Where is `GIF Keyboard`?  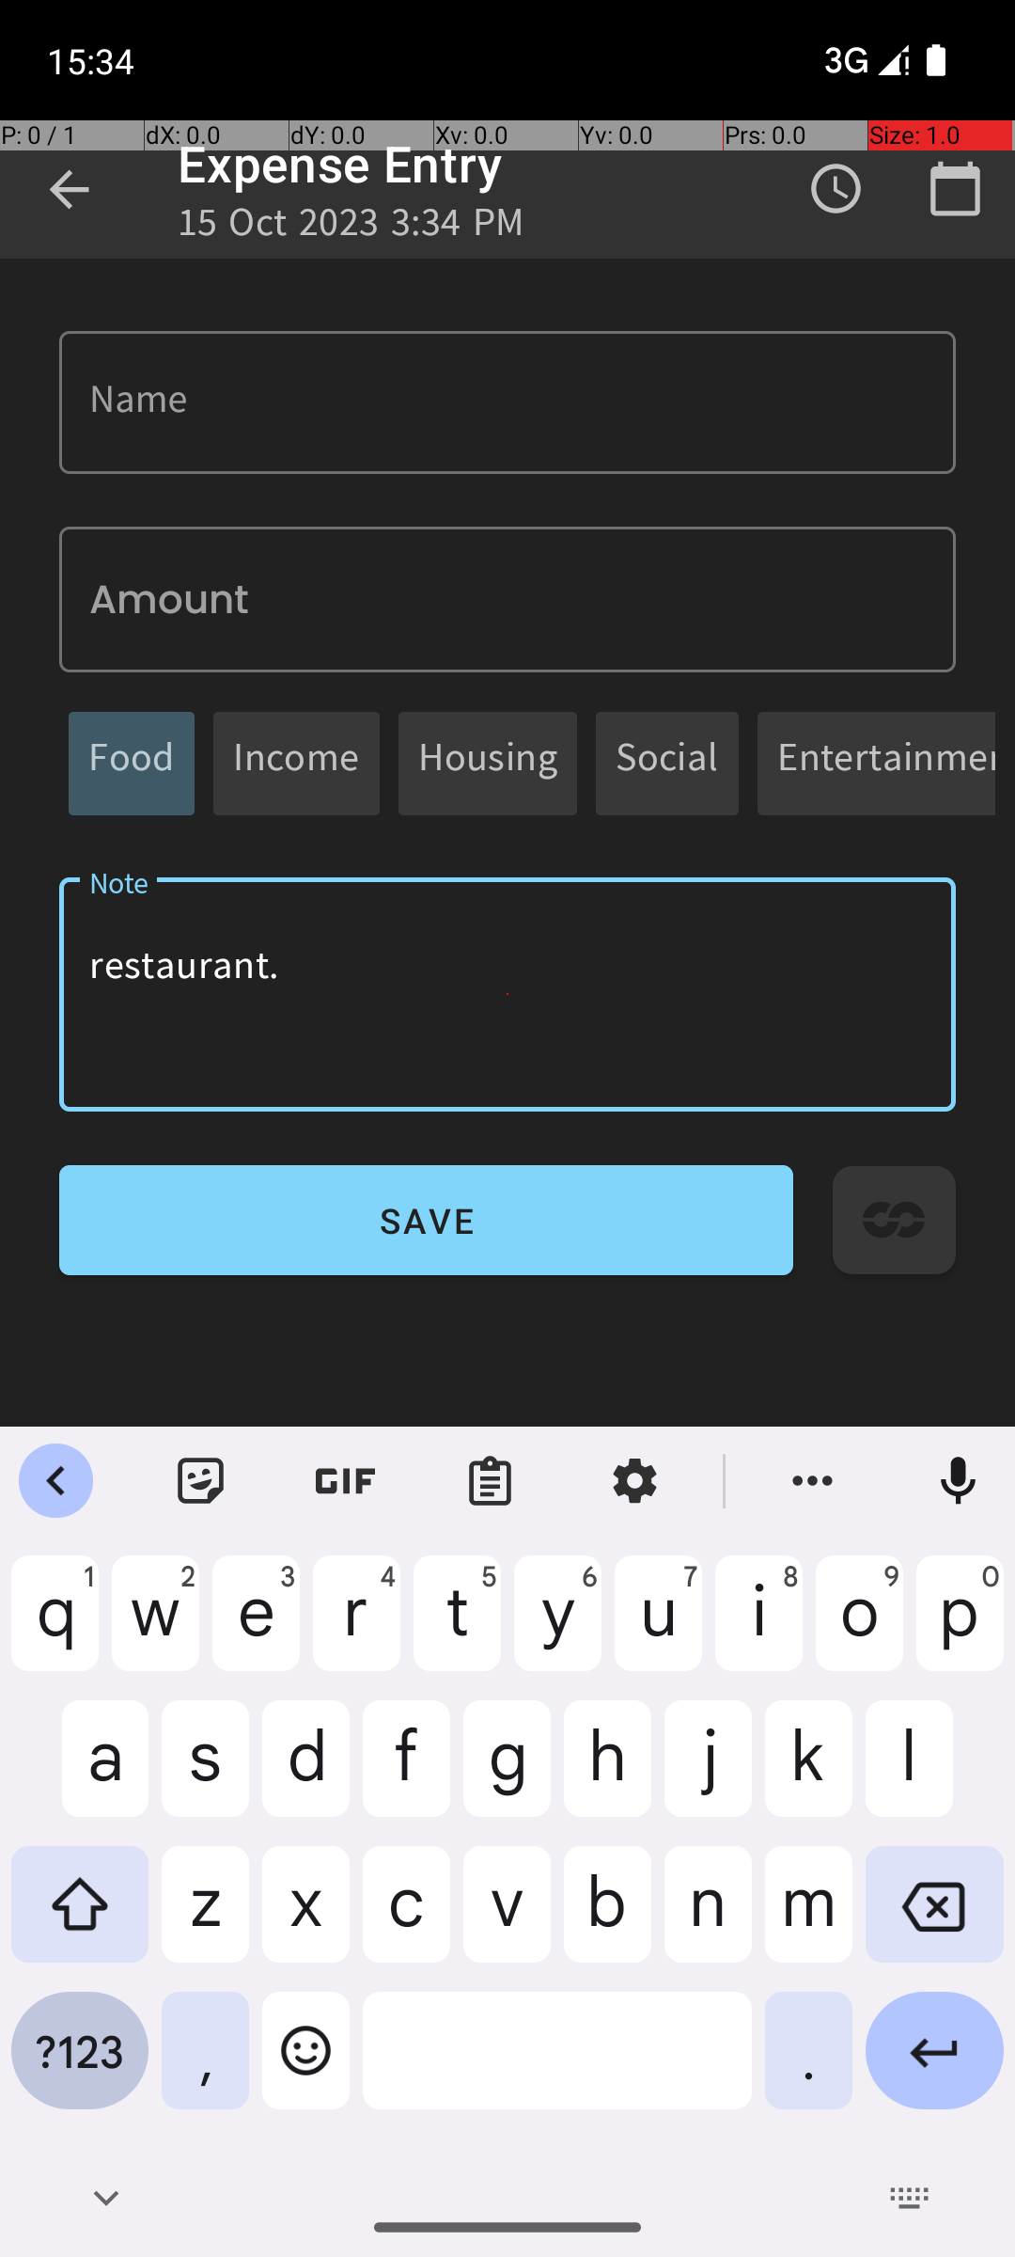
GIF Keyboard is located at coordinates (346, 1481).